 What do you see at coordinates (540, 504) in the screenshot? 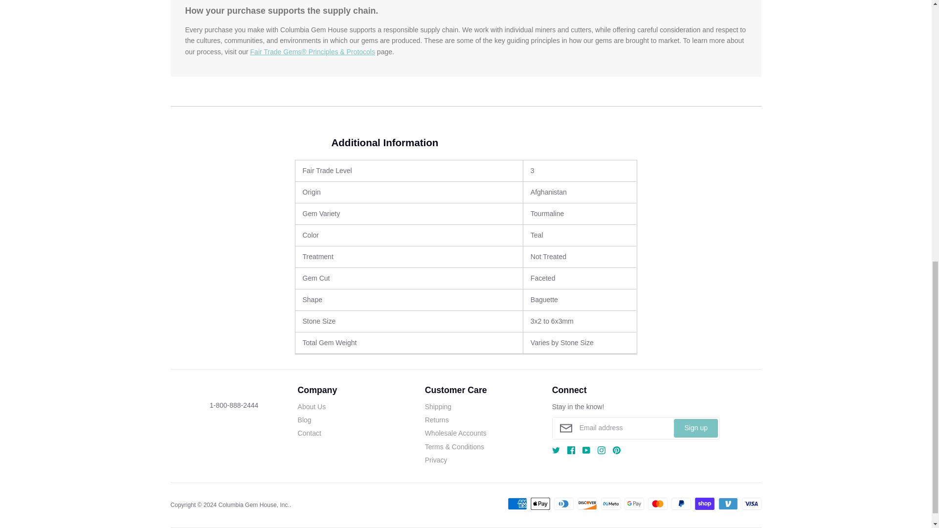
I see `Apple Pay` at bounding box center [540, 504].